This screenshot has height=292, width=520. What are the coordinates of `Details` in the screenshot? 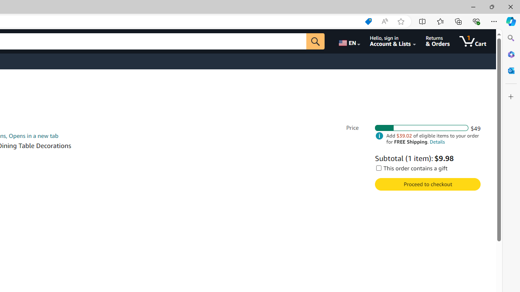 It's located at (437, 142).